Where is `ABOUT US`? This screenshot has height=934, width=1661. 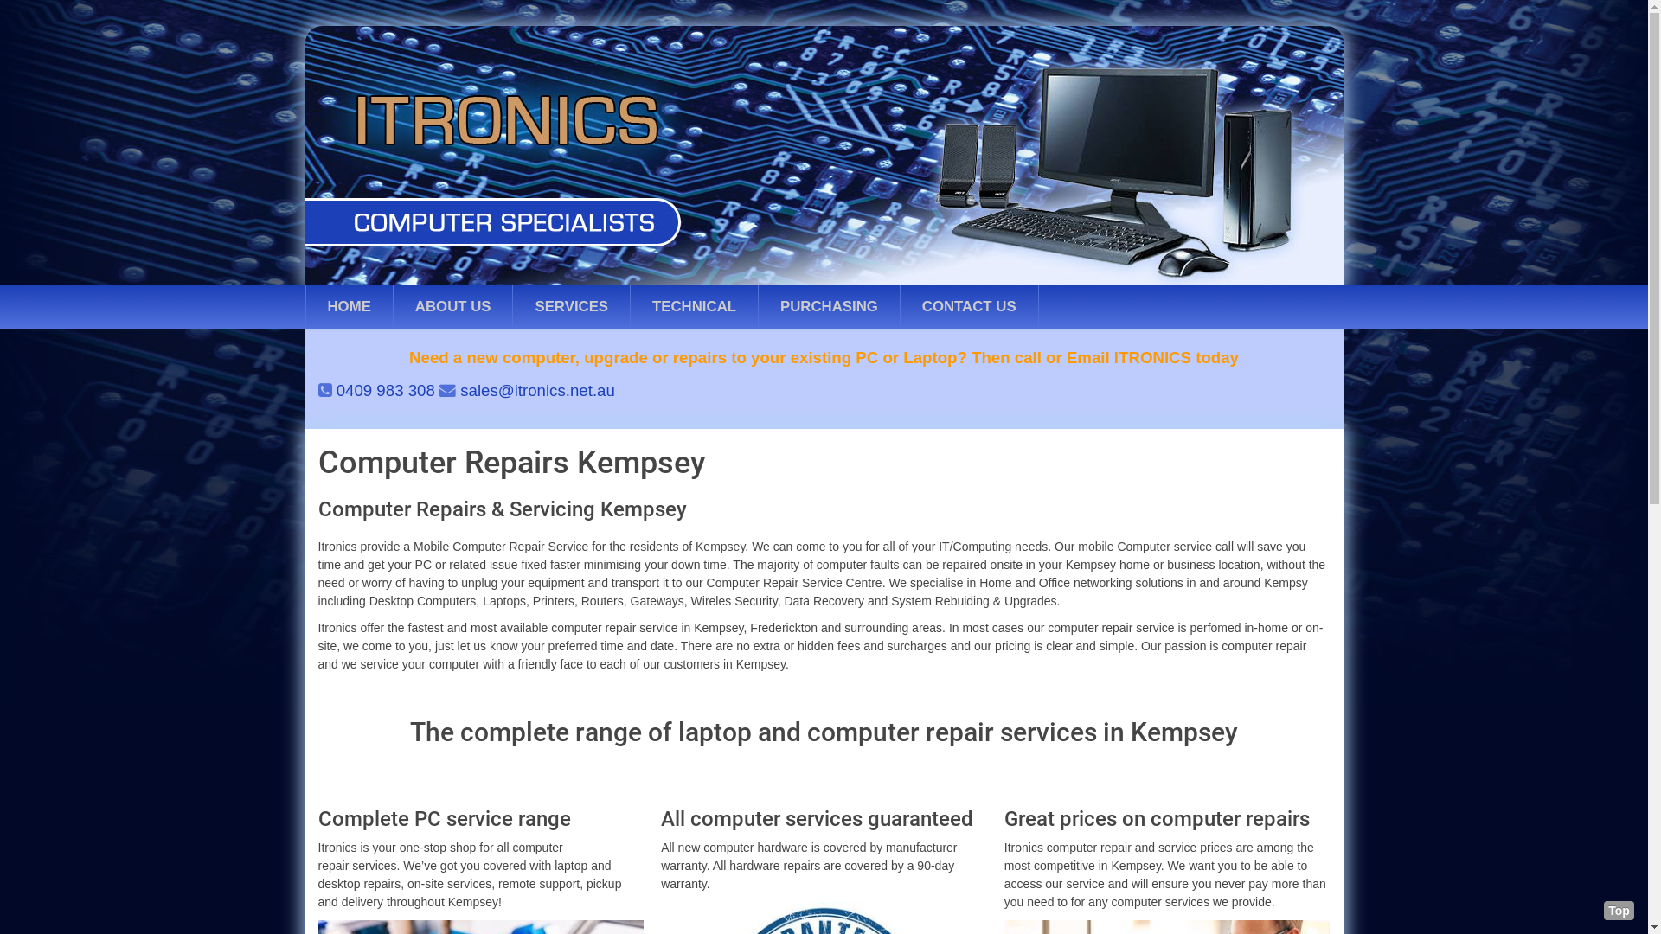 ABOUT US is located at coordinates (453, 307).